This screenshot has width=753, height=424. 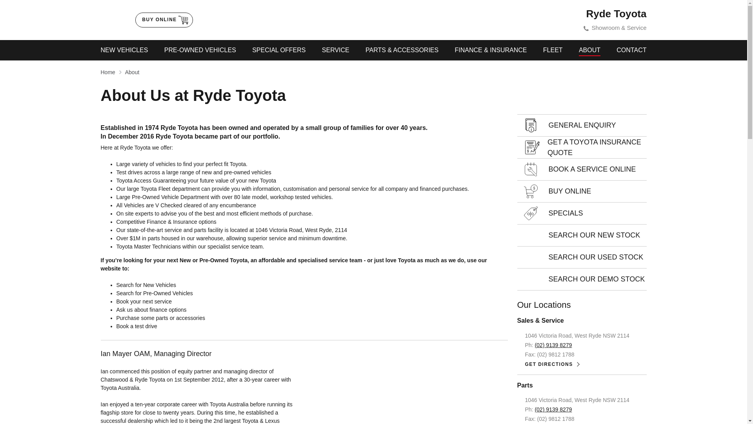 What do you see at coordinates (124, 50) in the screenshot?
I see `New Vehicles` at bounding box center [124, 50].